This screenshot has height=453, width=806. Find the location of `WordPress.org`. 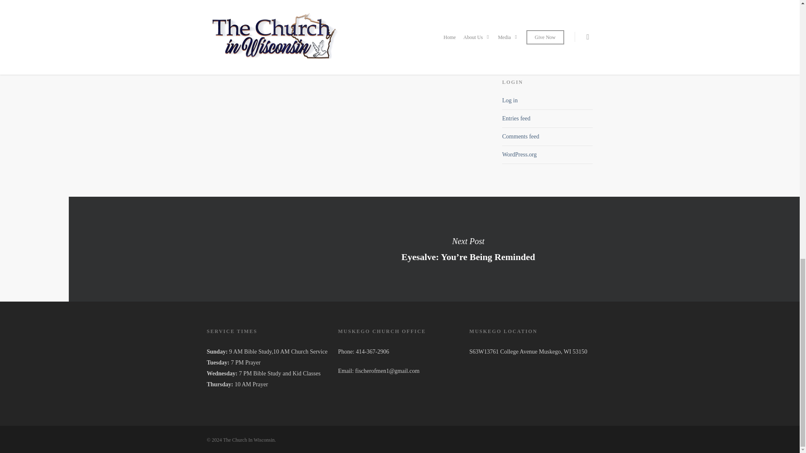

WordPress.org is located at coordinates (519, 154).